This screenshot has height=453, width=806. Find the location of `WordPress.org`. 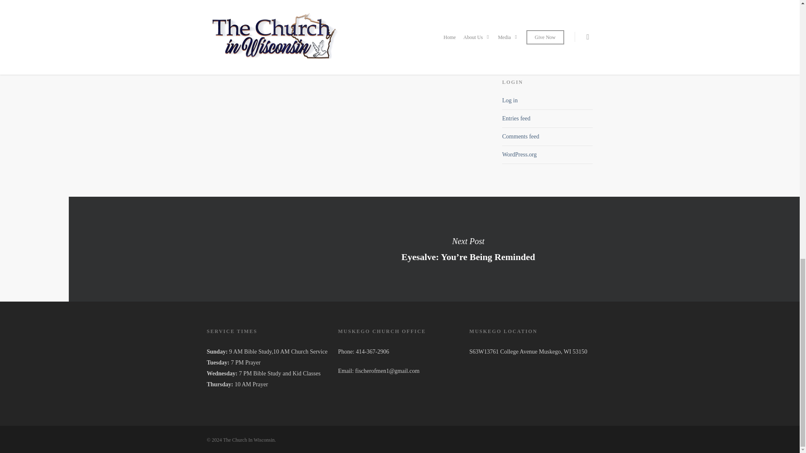

WordPress.org is located at coordinates (519, 154).